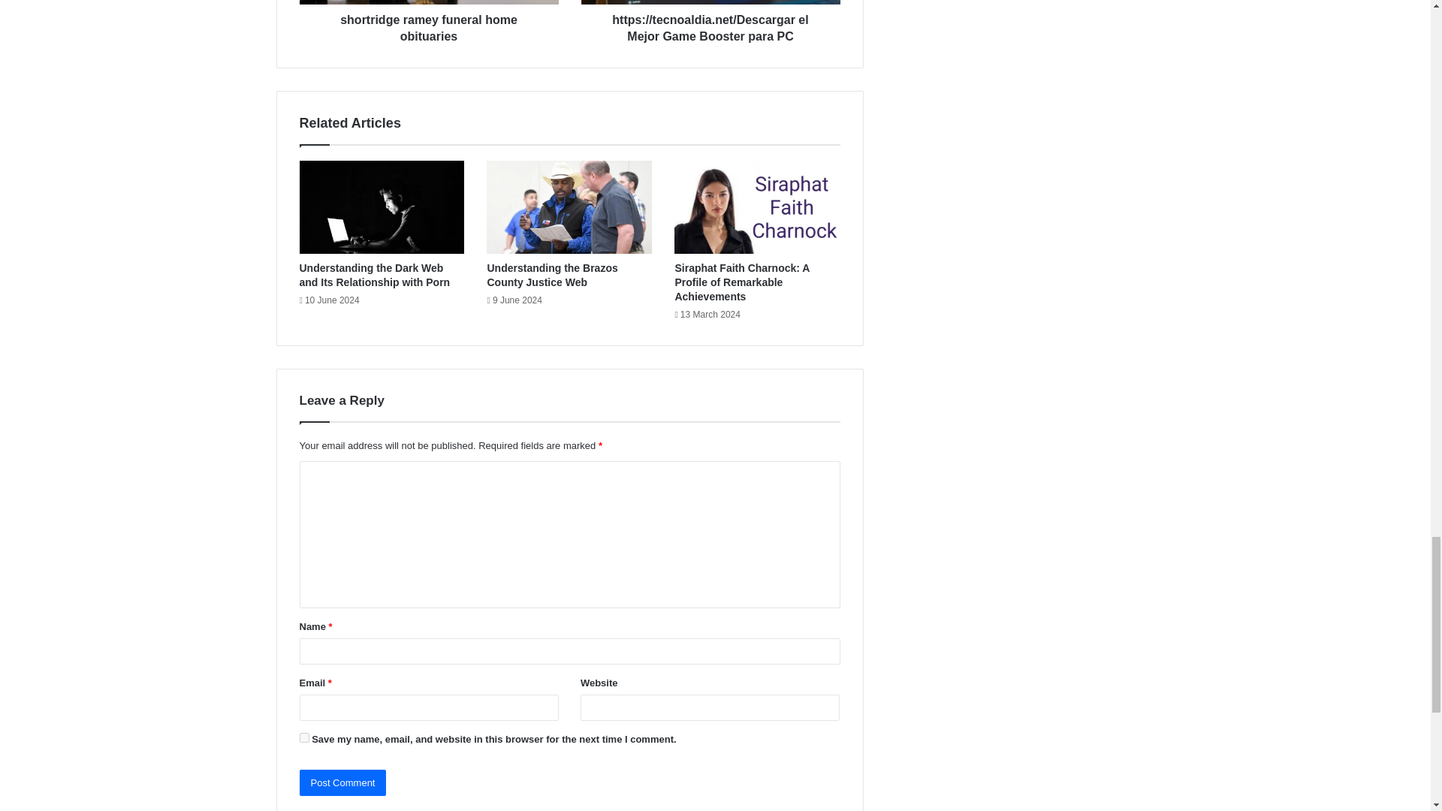  What do you see at coordinates (303, 737) in the screenshot?
I see `yes` at bounding box center [303, 737].